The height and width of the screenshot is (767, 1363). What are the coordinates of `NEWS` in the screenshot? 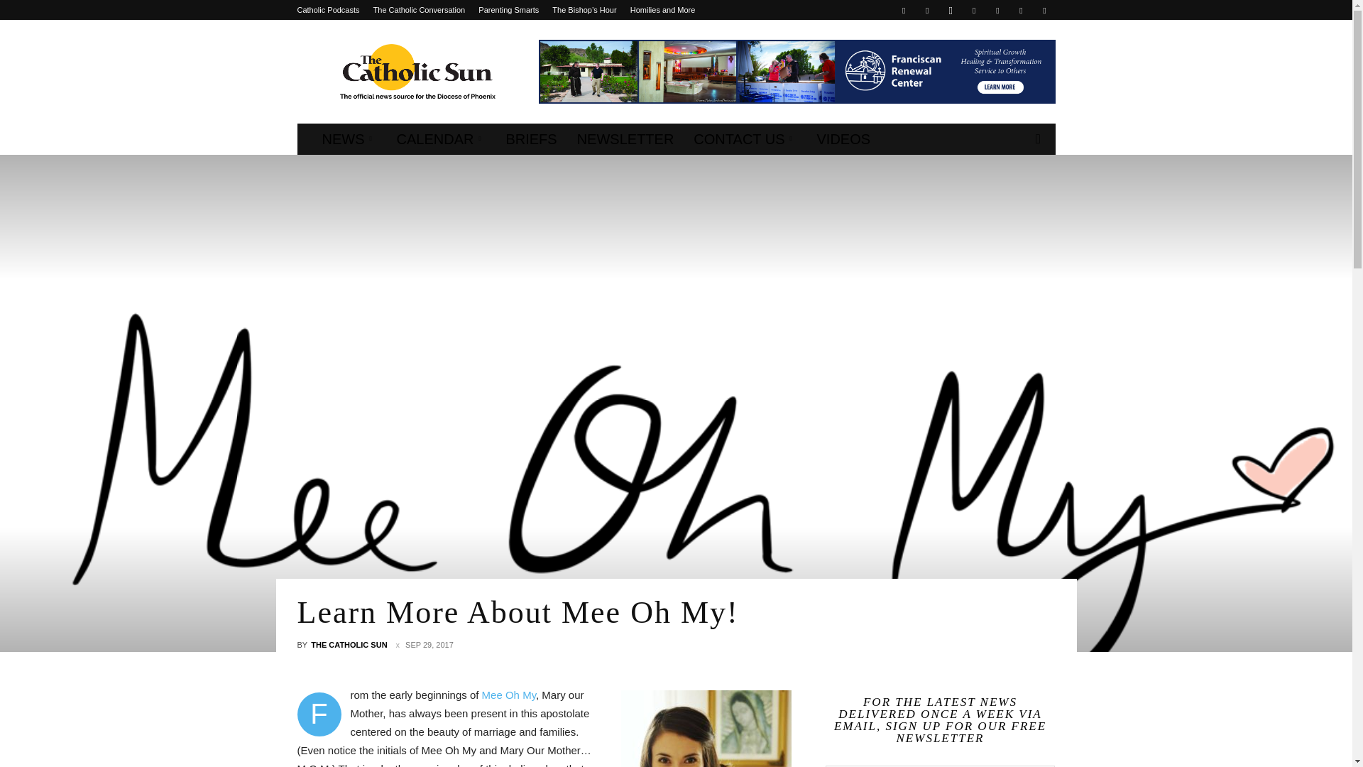 It's located at (349, 139).